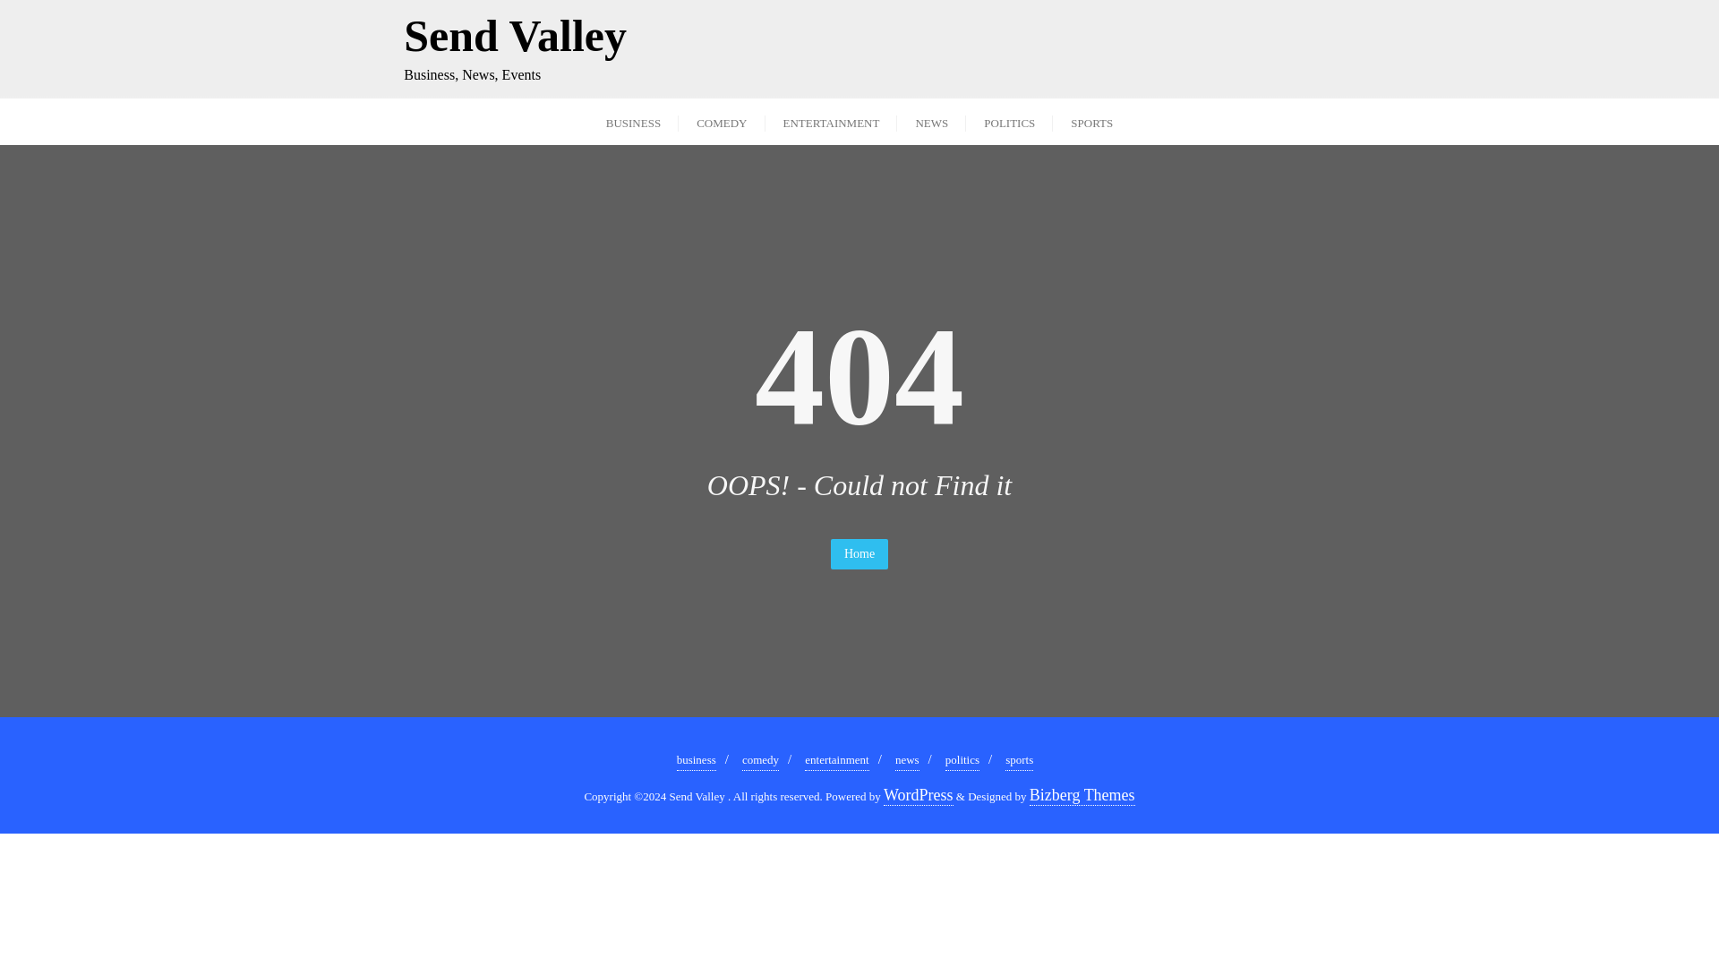  What do you see at coordinates (516, 48) in the screenshot?
I see `WordPress` at bounding box center [516, 48].